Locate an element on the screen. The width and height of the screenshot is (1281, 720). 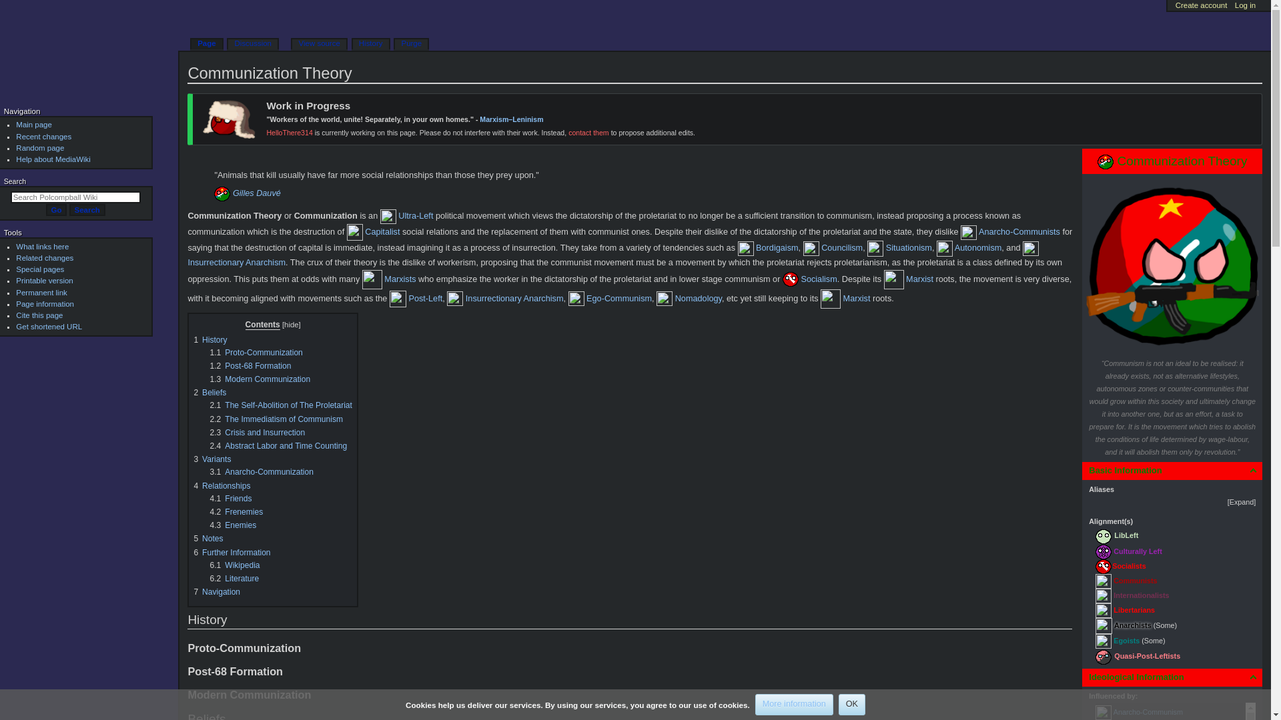
Libertarians is located at coordinates (1134, 610).